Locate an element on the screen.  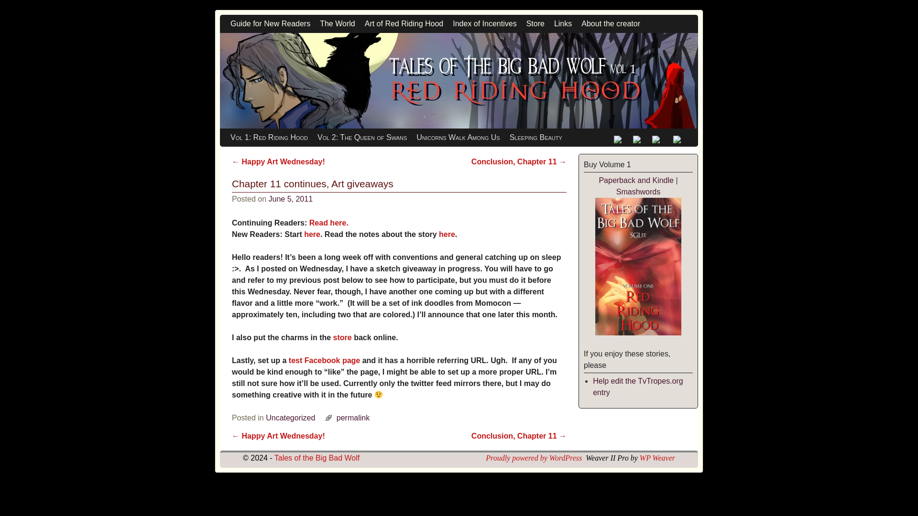
Vol 1: Red Riding Hood is located at coordinates (269, 137).